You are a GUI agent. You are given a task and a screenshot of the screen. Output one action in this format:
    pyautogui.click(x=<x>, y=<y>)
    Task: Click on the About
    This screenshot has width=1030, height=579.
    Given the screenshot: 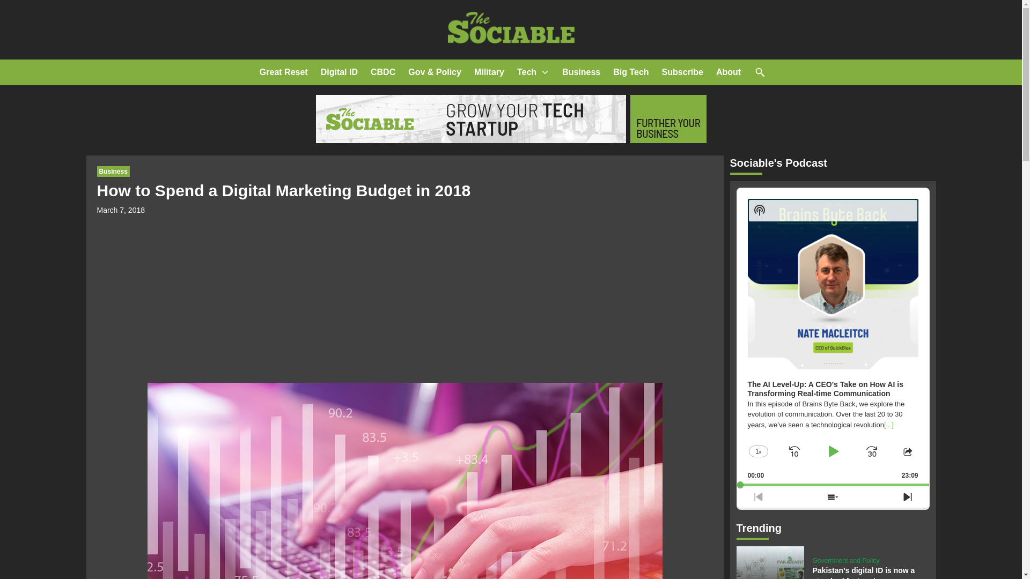 What is the action you would take?
    pyautogui.click(x=728, y=72)
    